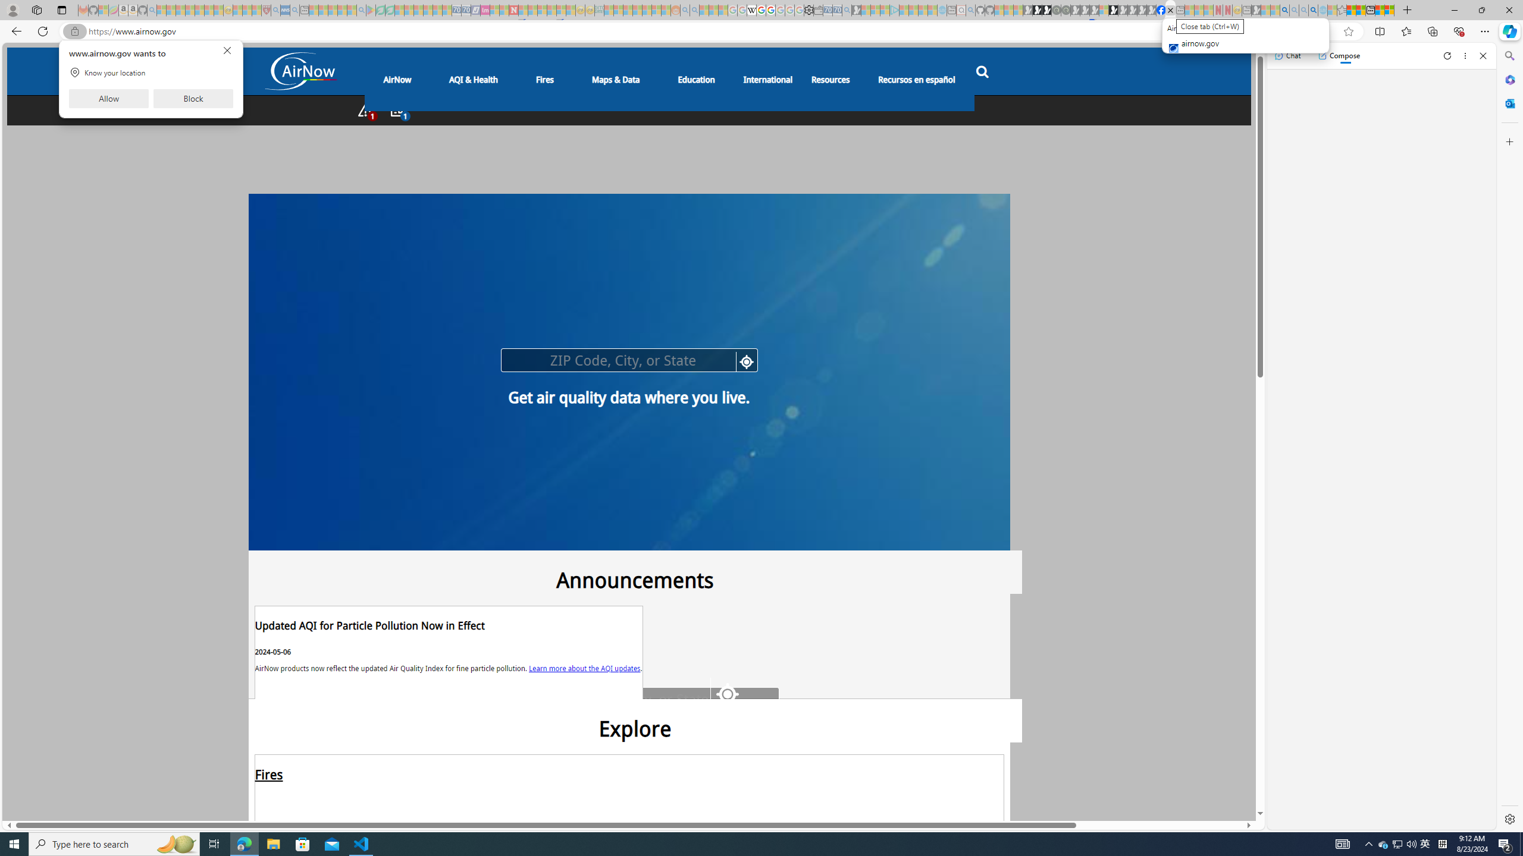 This screenshot has height=856, width=1523. Describe the element at coordinates (1342, 10) in the screenshot. I see `Favorites - Sleeping` at that location.